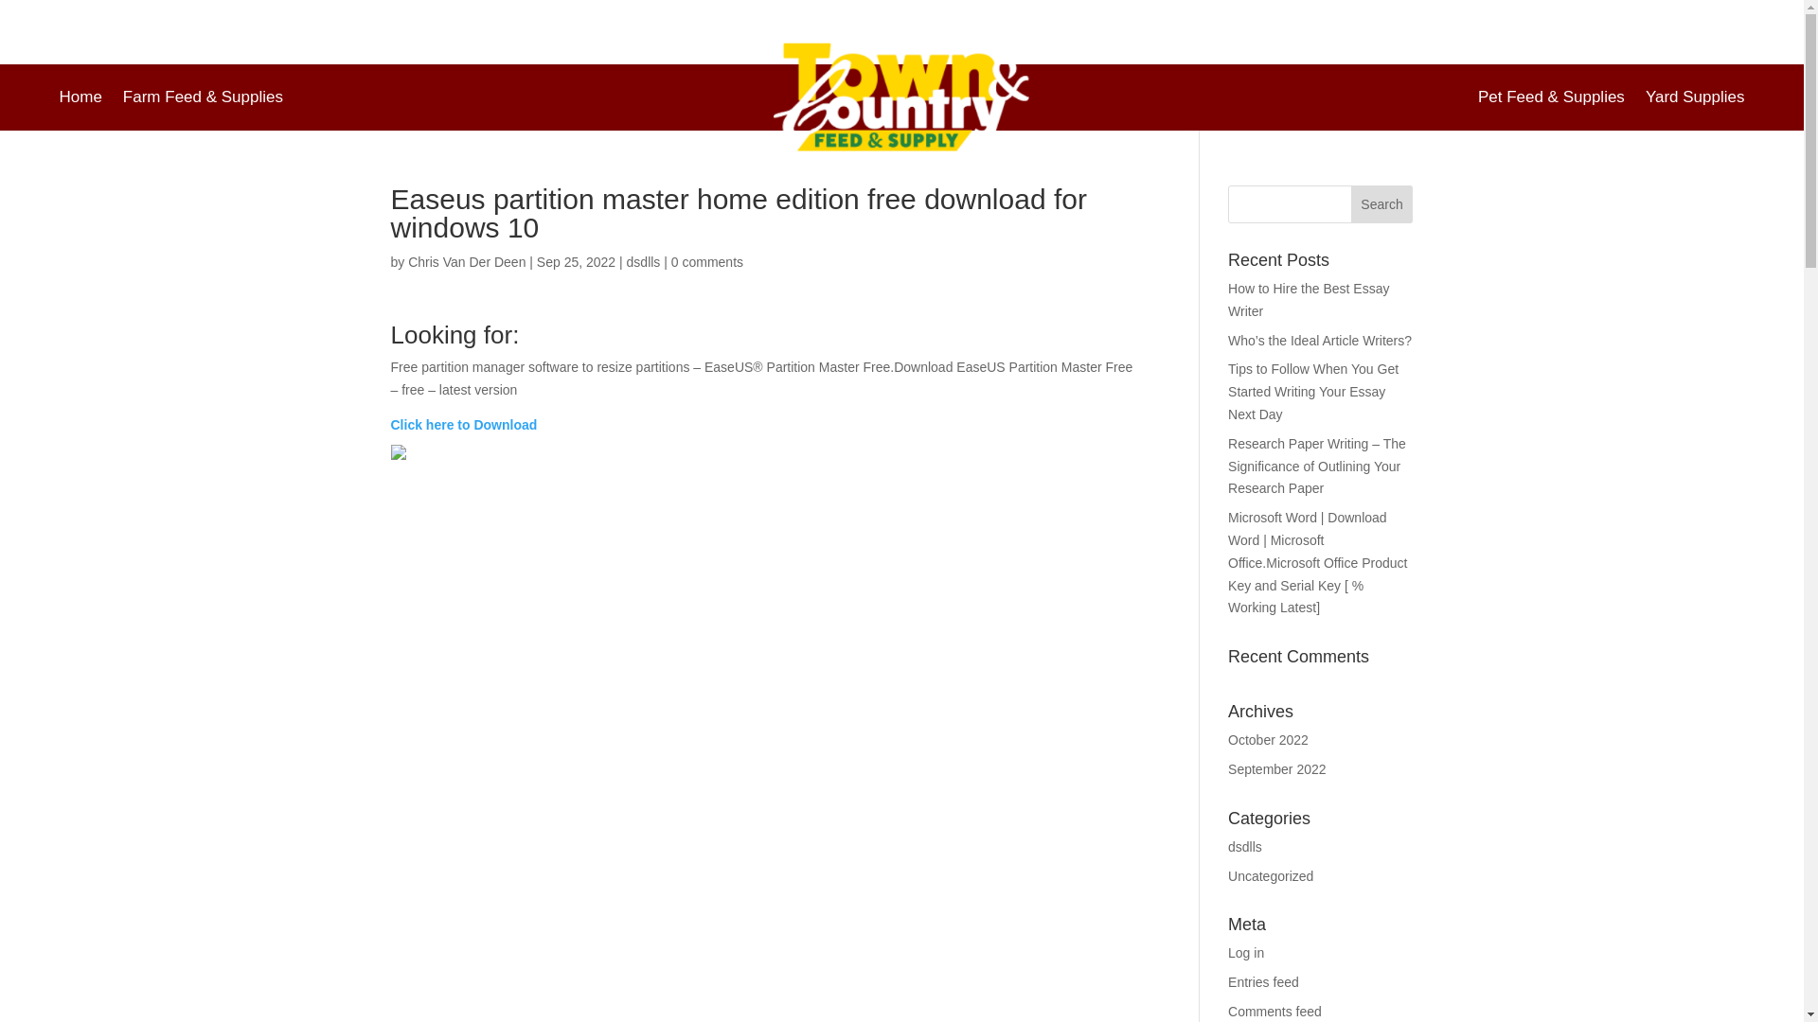  I want to click on Chris Van Der Deen, so click(466, 261).